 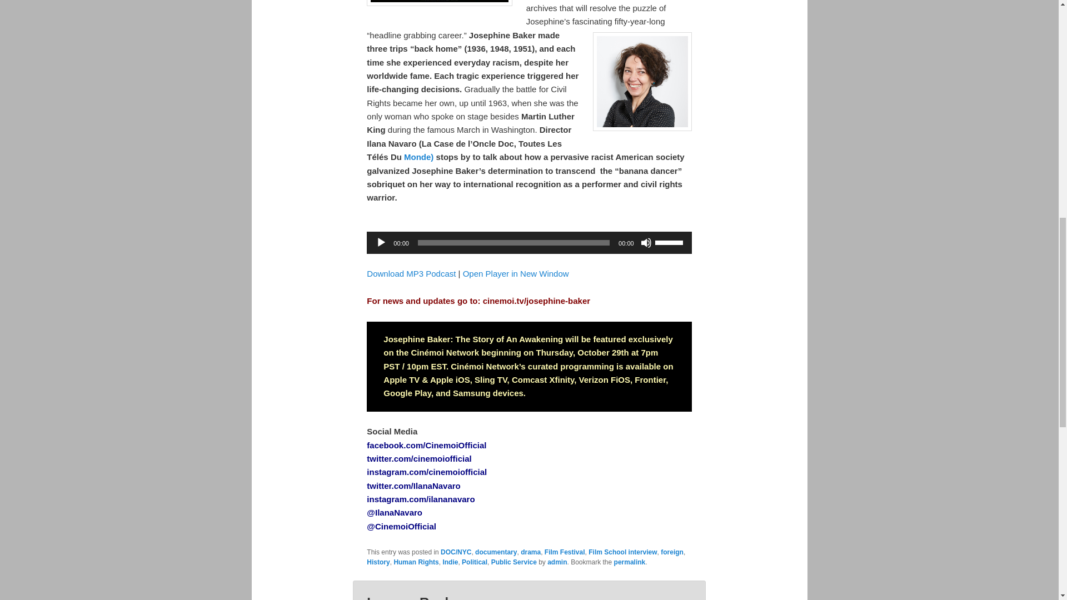 What do you see at coordinates (530, 552) in the screenshot?
I see `drama` at bounding box center [530, 552].